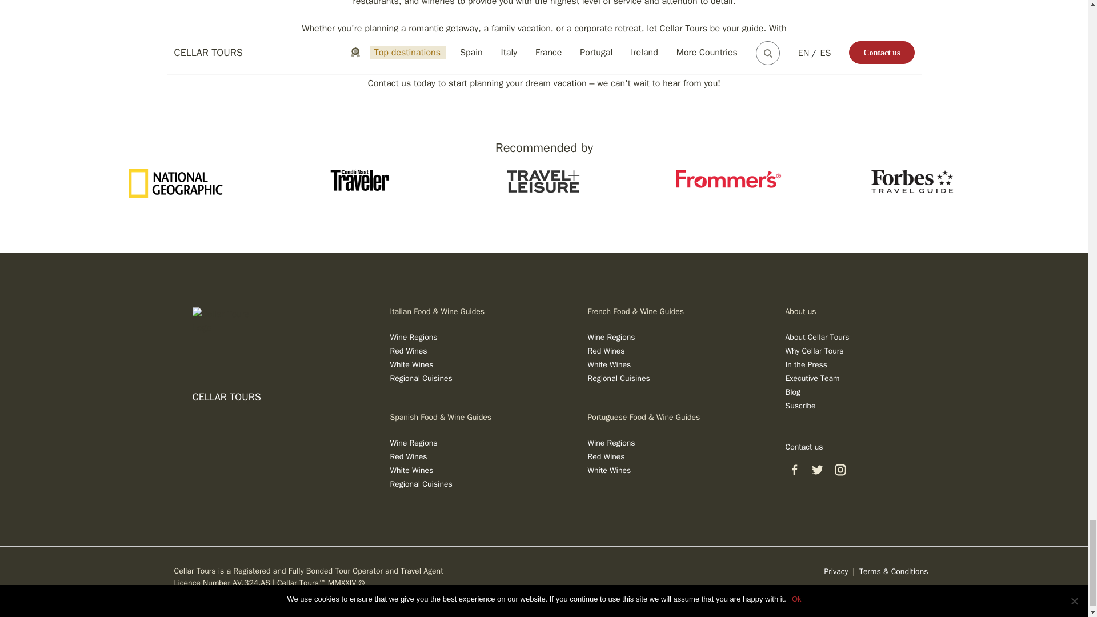 The image size is (1097, 617). I want to click on A Guide to French White Wines, so click(609, 364).